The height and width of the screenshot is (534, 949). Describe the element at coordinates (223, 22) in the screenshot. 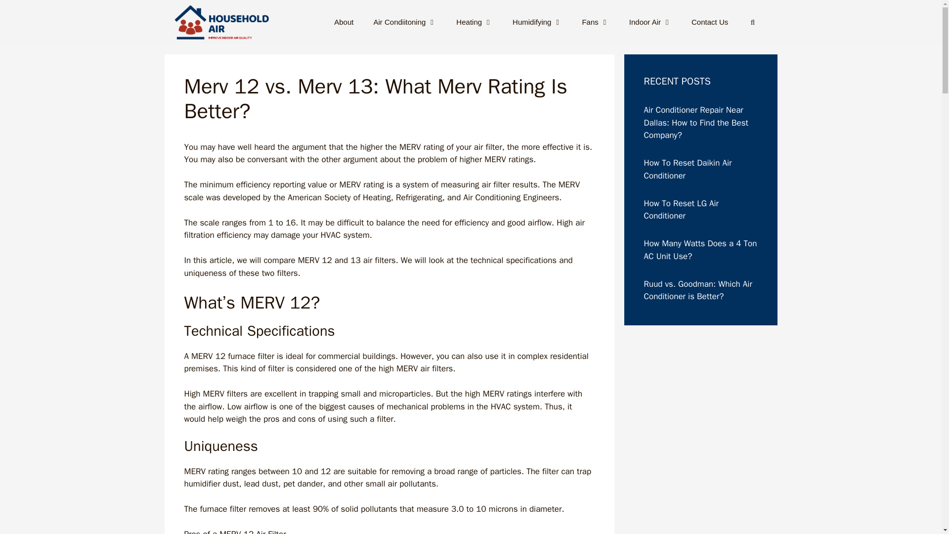

I see `HouseholdAir` at that location.